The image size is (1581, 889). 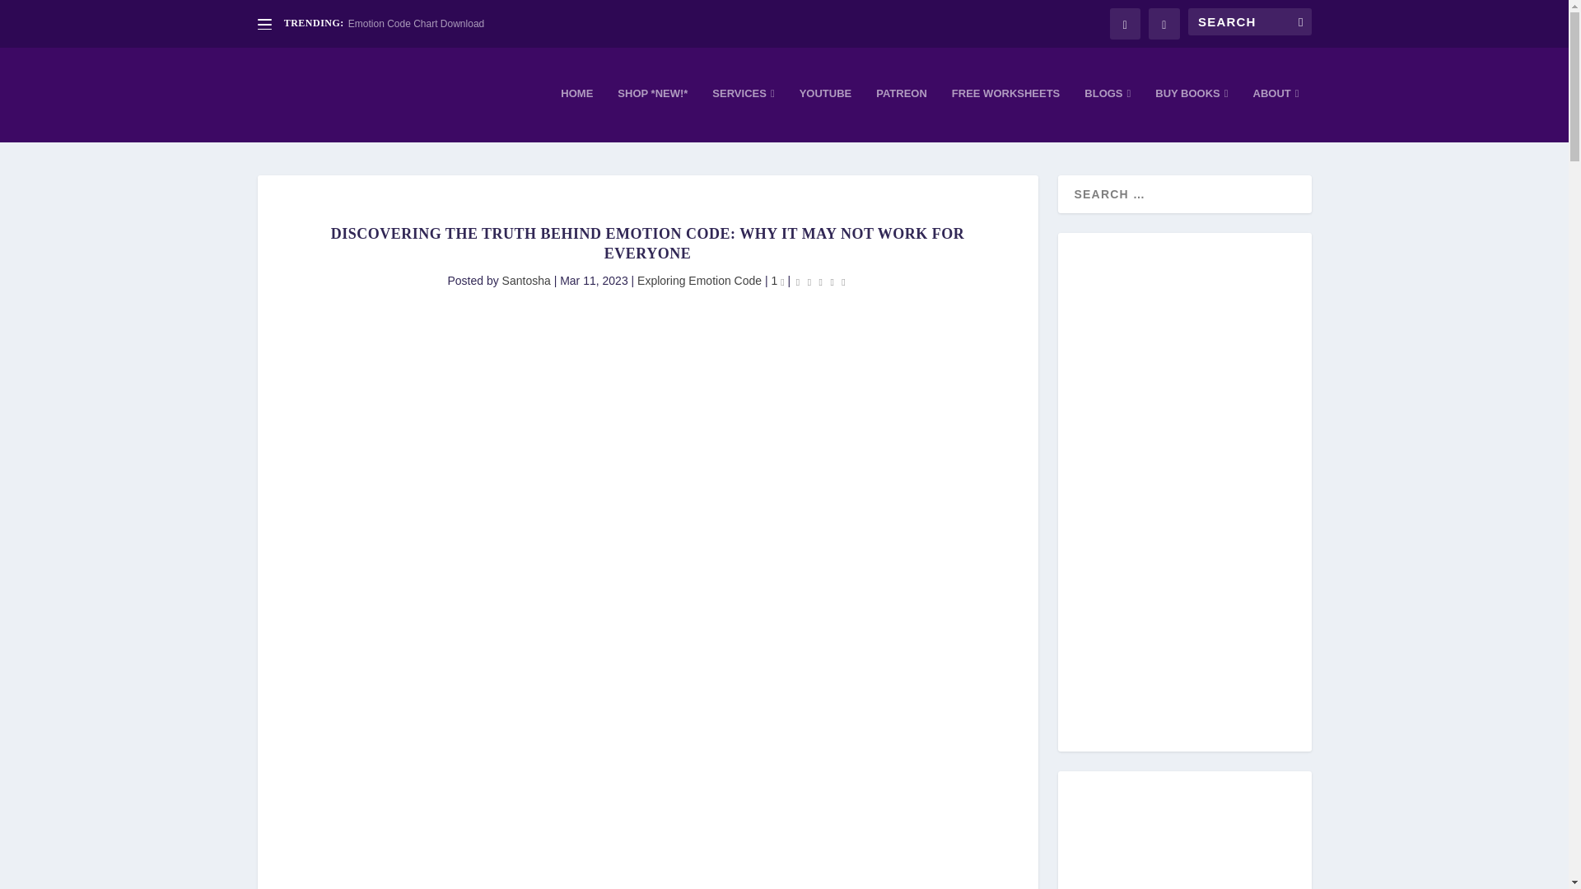 I want to click on FREE WORKSHEETS, so click(x=1005, y=114).